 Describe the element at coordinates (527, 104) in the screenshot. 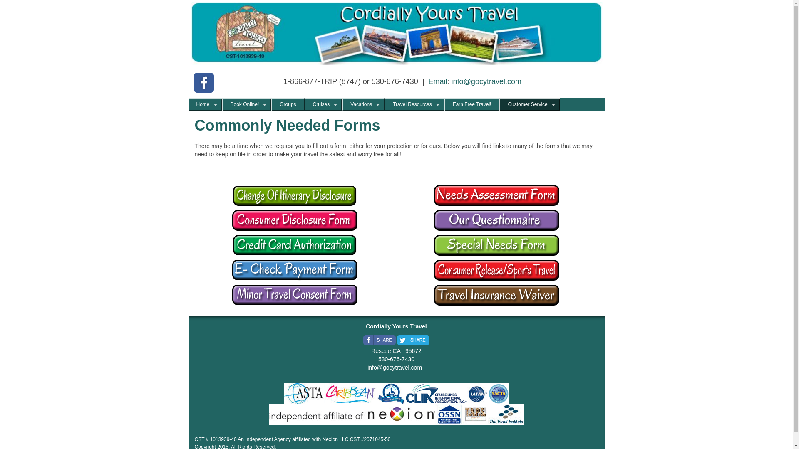

I see `Customer Service` at that location.